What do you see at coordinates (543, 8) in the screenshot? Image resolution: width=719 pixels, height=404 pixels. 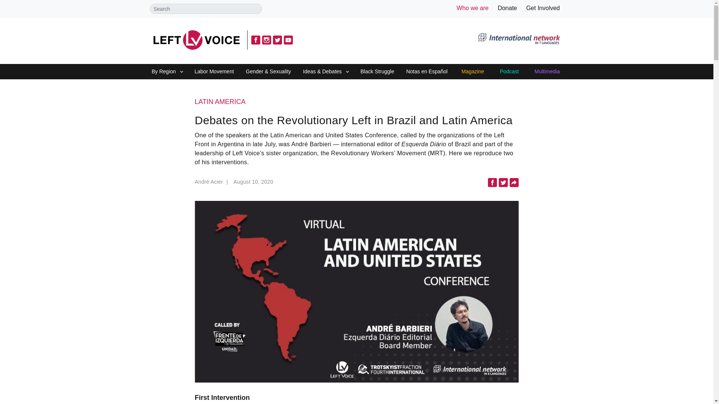 I see `Get Involved` at bounding box center [543, 8].